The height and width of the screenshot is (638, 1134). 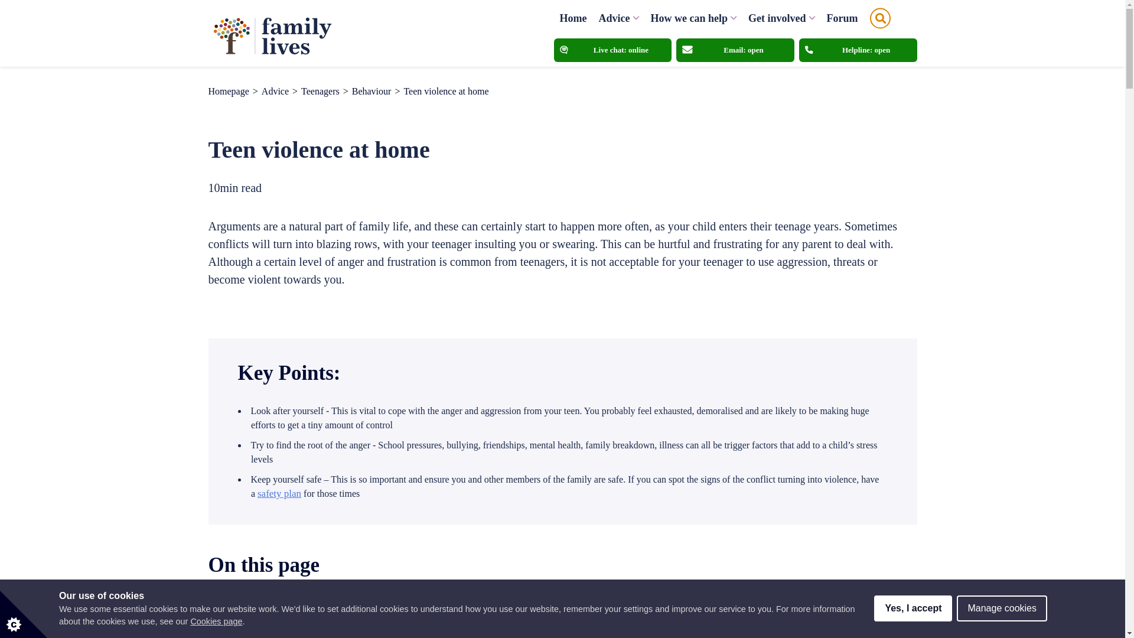 What do you see at coordinates (1099, 601) in the screenshot?
I see `Back to the top` at bounding box center [1099, 601].